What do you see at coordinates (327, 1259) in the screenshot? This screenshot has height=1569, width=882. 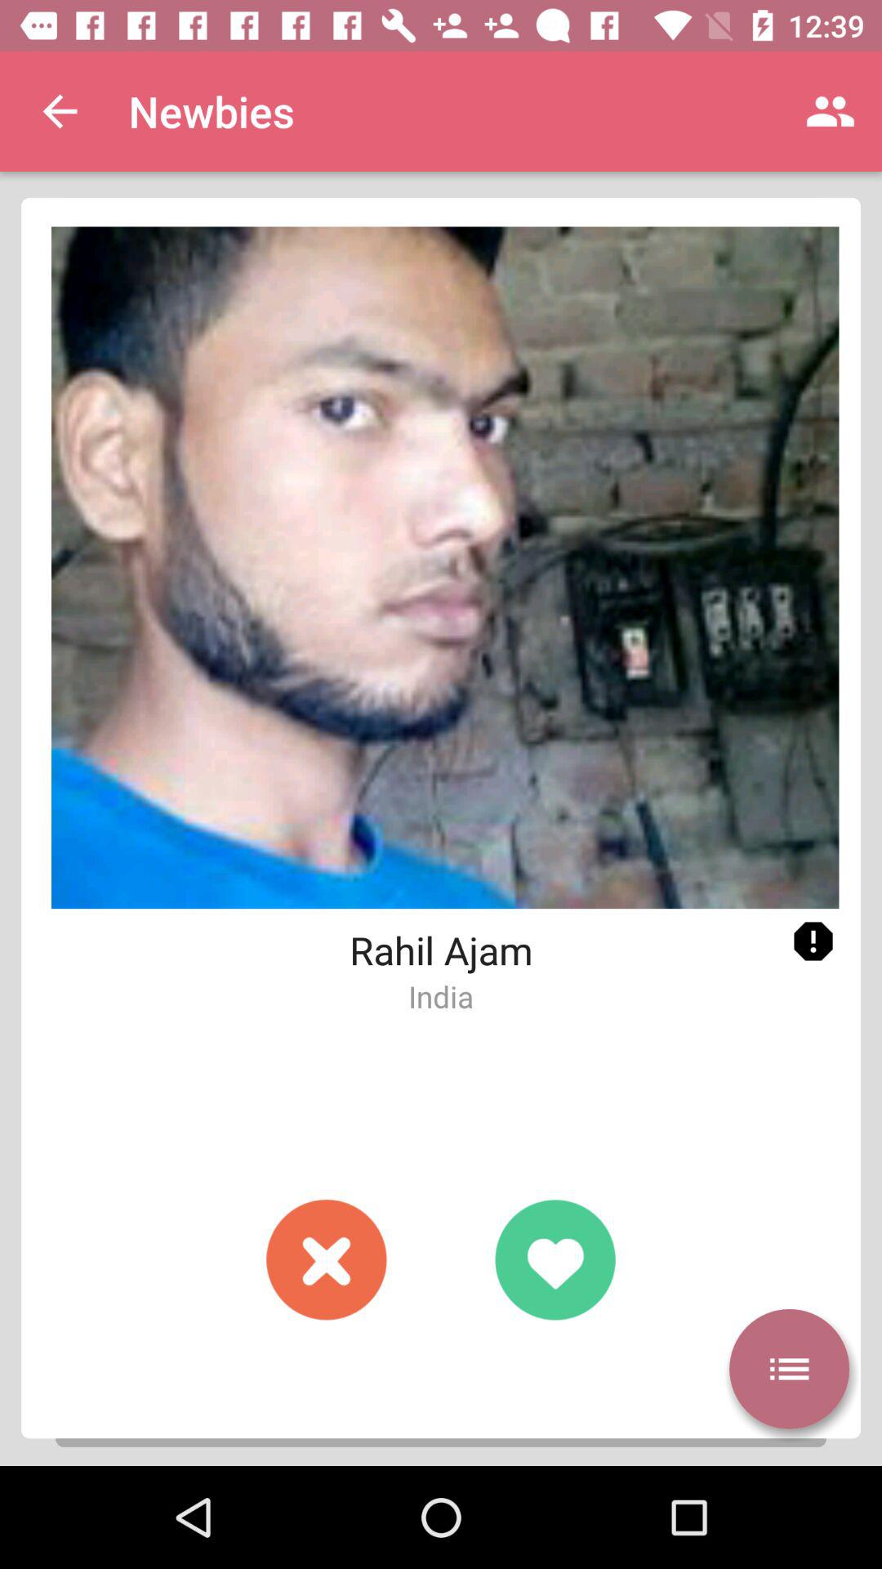 I see `dismiss` at bounding box center [327, 1259].